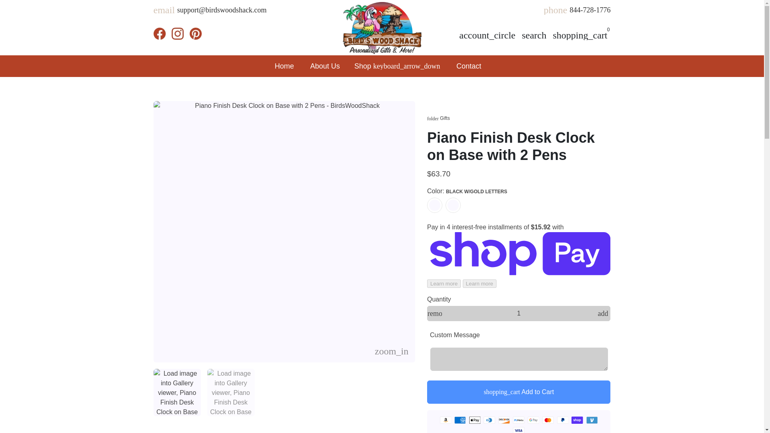 Image resolution: width=770 pixels, height=433 pixels. Describe the element at coordinates (562, 420) in the screenshot. I see `PayPal` at that location.